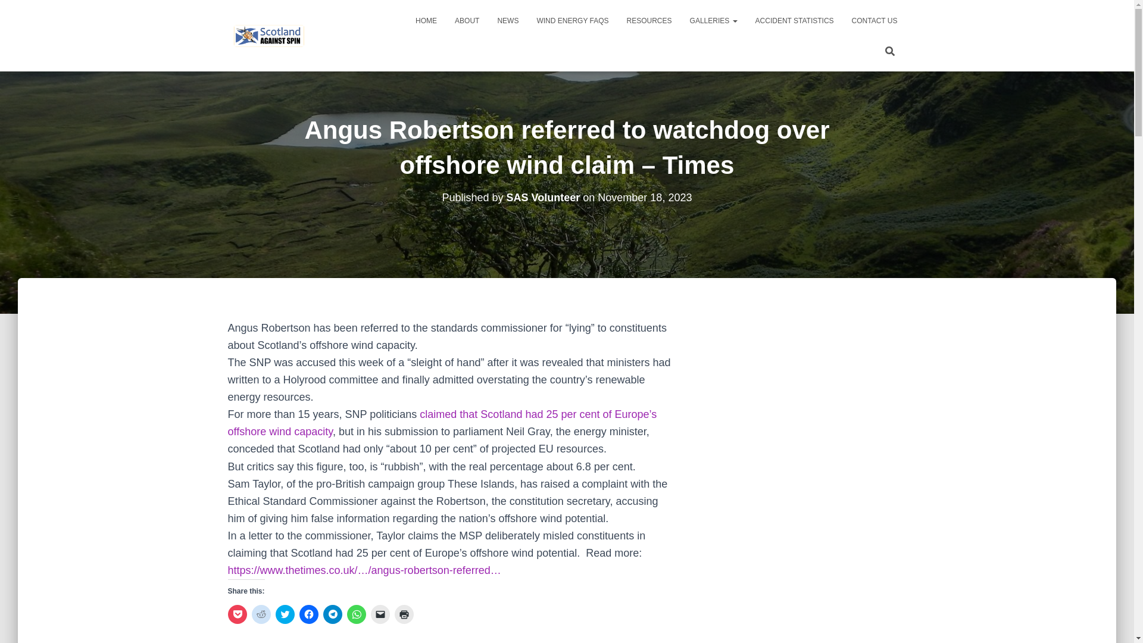  What do you see at coordinates (713, 20) in the screenshot?
I see `GALLERIES` at bounding box center [713, 20].